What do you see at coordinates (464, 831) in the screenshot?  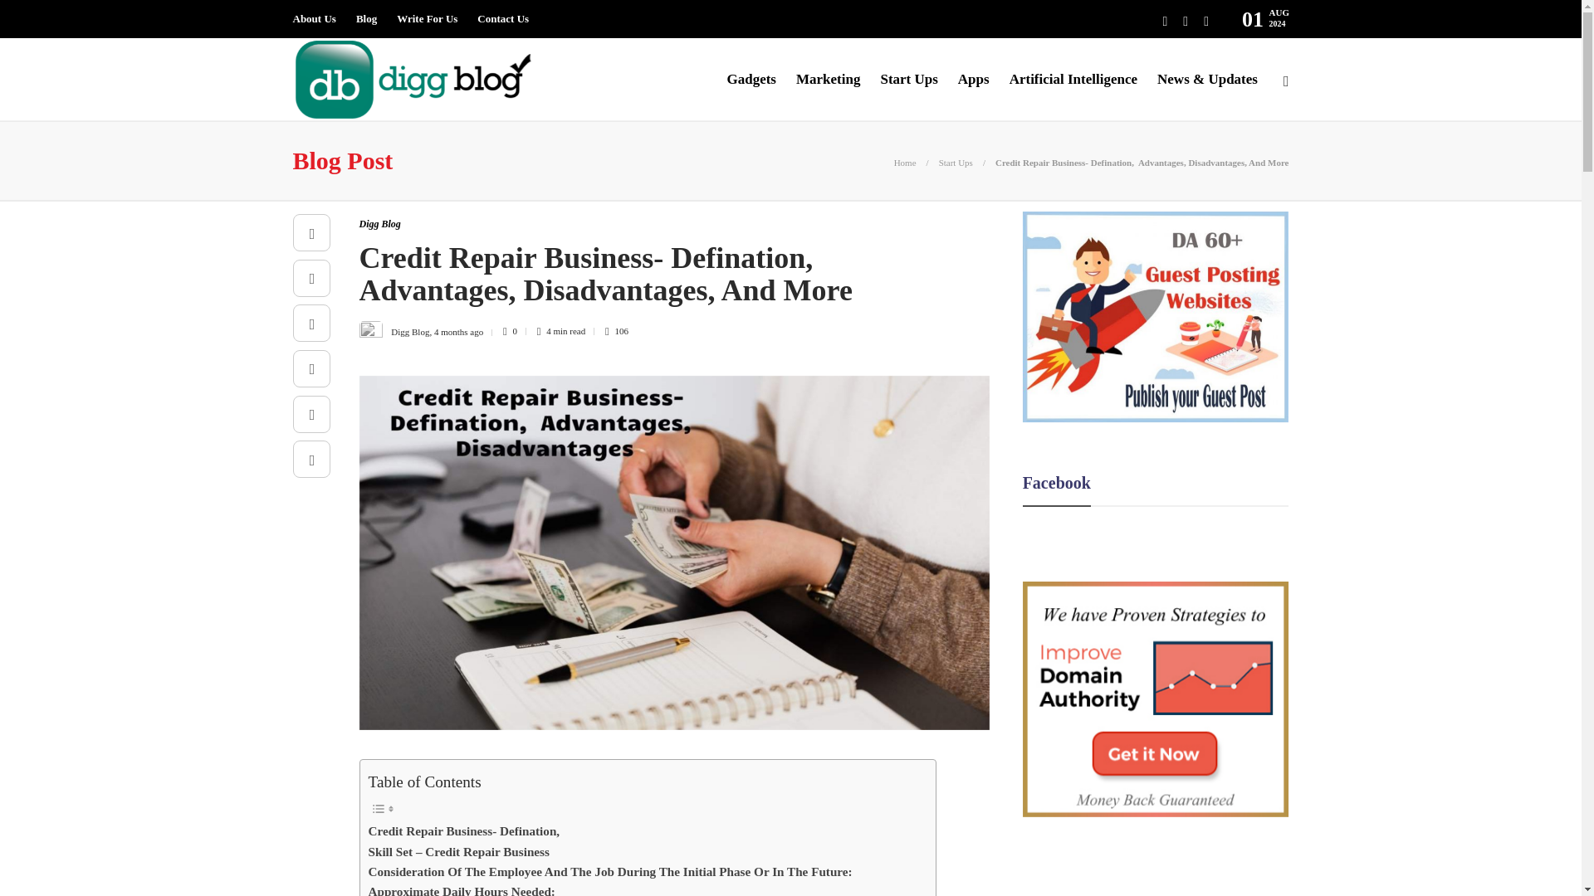 I see `Credit Repair Business- Defination,` at bounding box center [464, 831].